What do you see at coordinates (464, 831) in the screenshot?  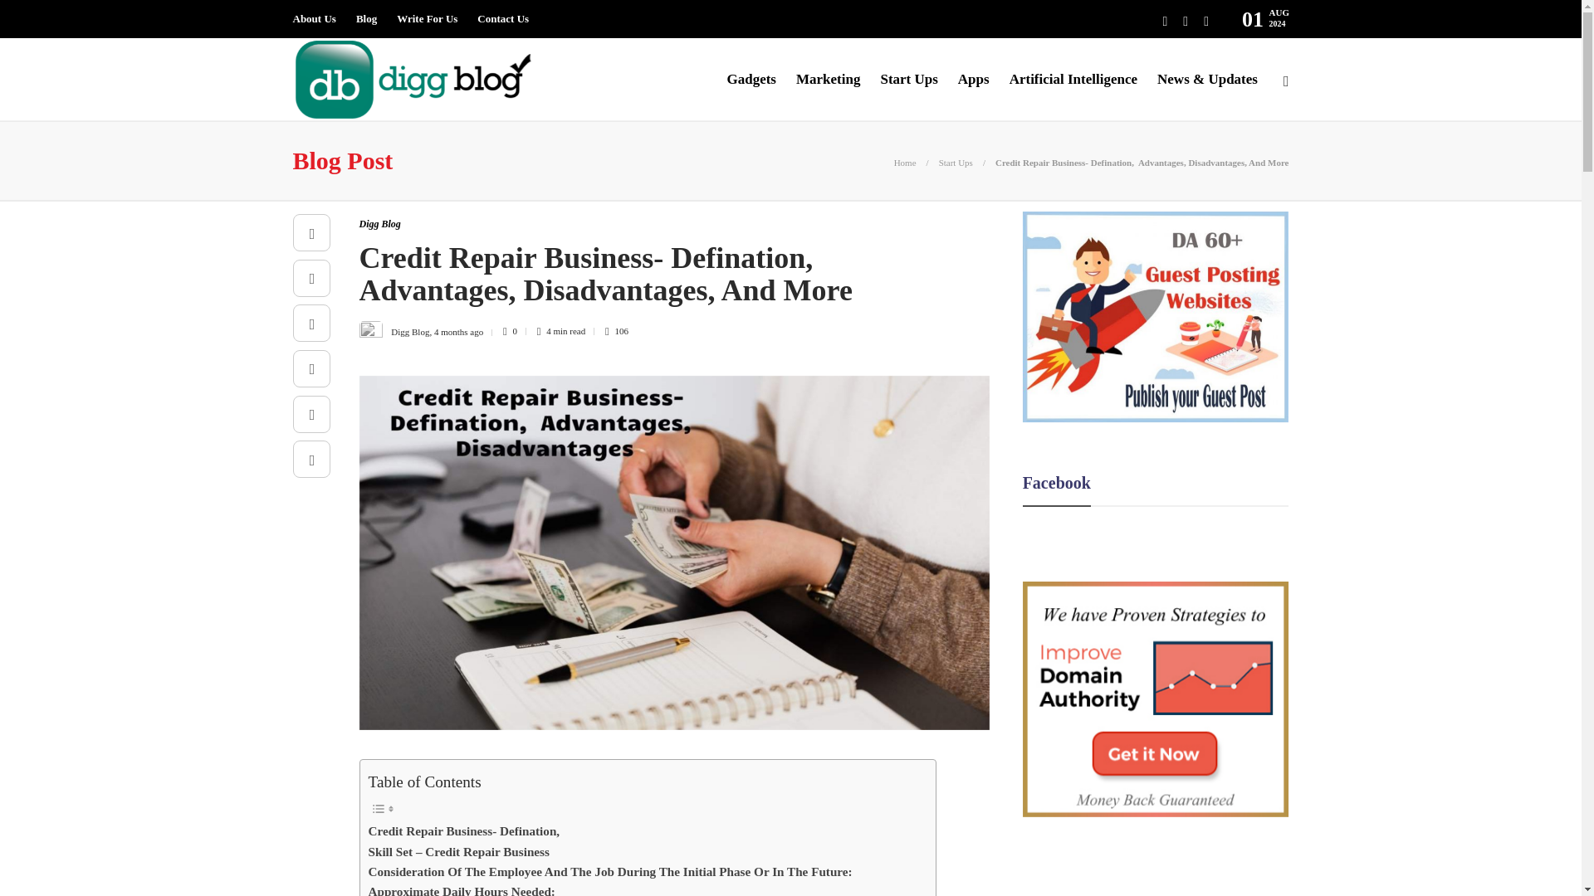 I see `Credit Repair Business- Defination,` at bounding box center [464, 831].